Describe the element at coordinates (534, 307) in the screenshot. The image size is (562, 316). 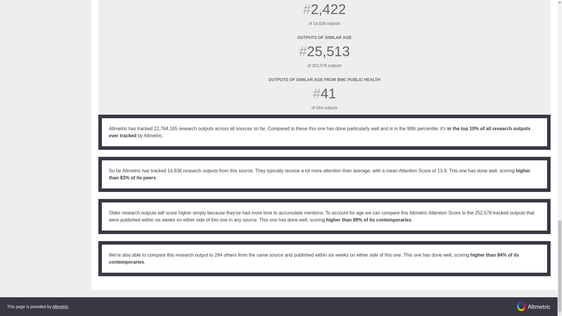
I see `Altmetric` at that location.